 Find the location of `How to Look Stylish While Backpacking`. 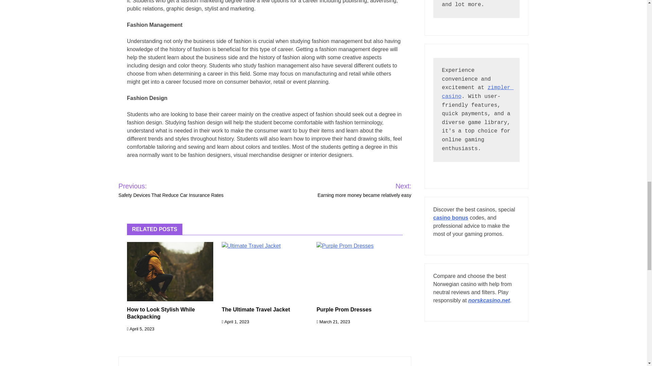

How to Look Stylish While Backpacking is located at coordinates (161, 313).